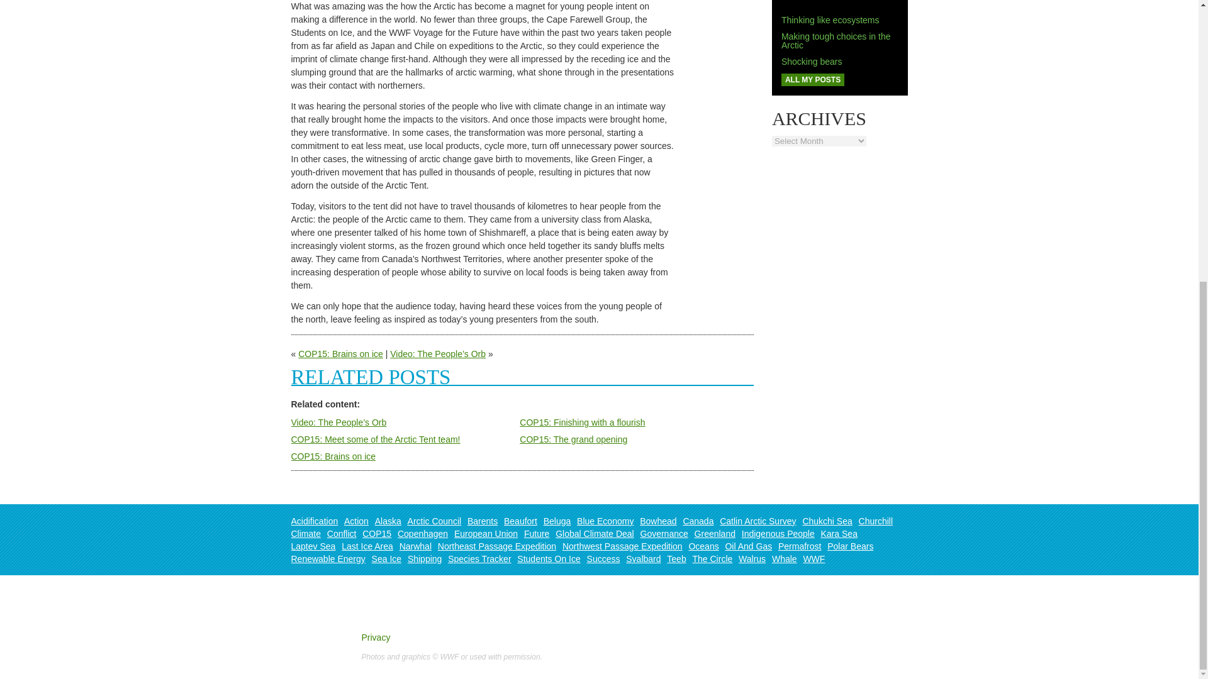 The width and height of the screenshot is (1208, 679). What do you see at coordinates (830, 19) in the screenshot?
I see `Link to Thinking like ecosystems` at bounding box center [830, 19].